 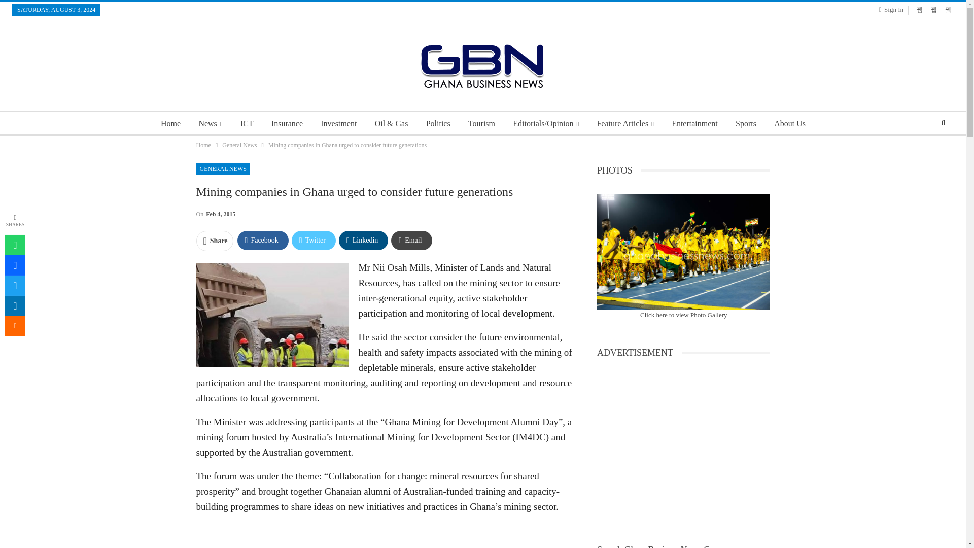 I want to click on Politics, so click(x=438, y=124).